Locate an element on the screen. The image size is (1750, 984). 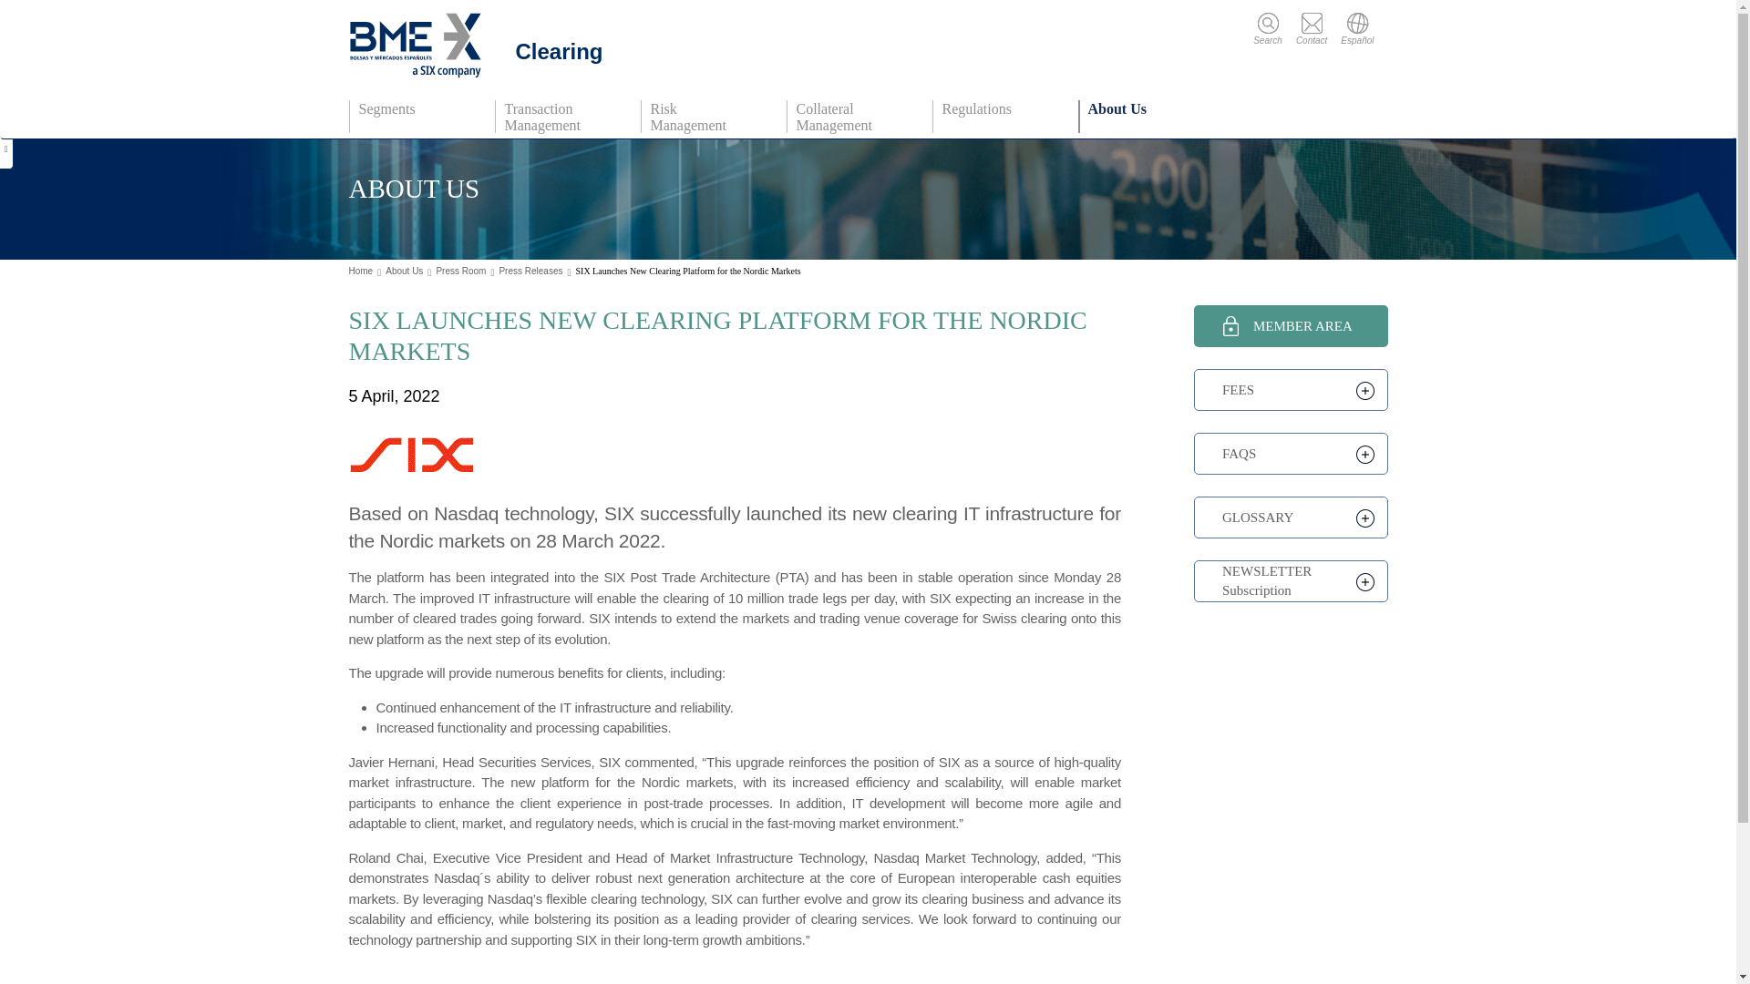
Segments is located at coordinates (419, 117).